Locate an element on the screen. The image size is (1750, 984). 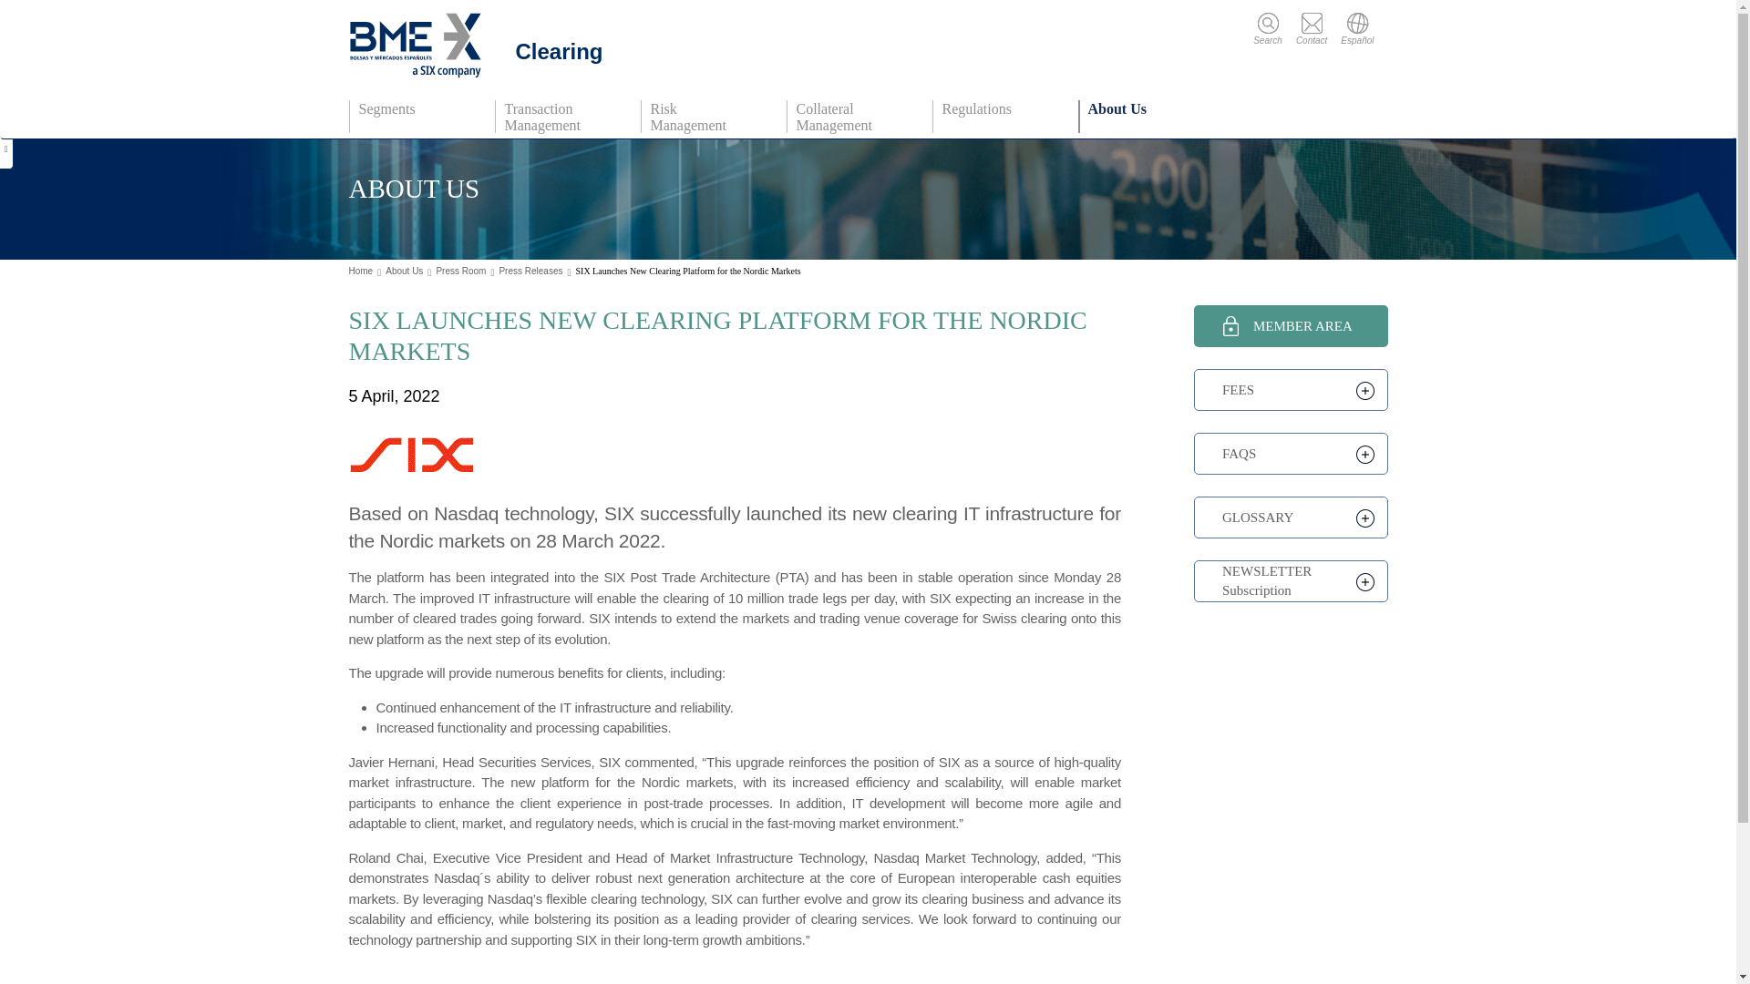
Segments is located at coordinates (419, 117).